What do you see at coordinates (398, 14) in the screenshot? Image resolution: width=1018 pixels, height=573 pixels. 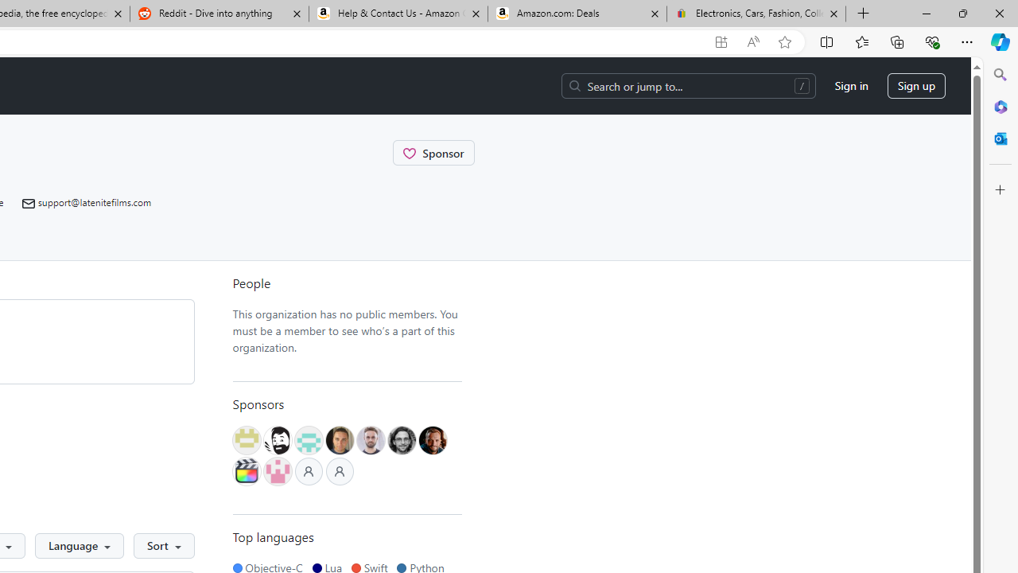 I see `Help & Contact Us - Amazon Customer Service` at bounding box center [398, 14].